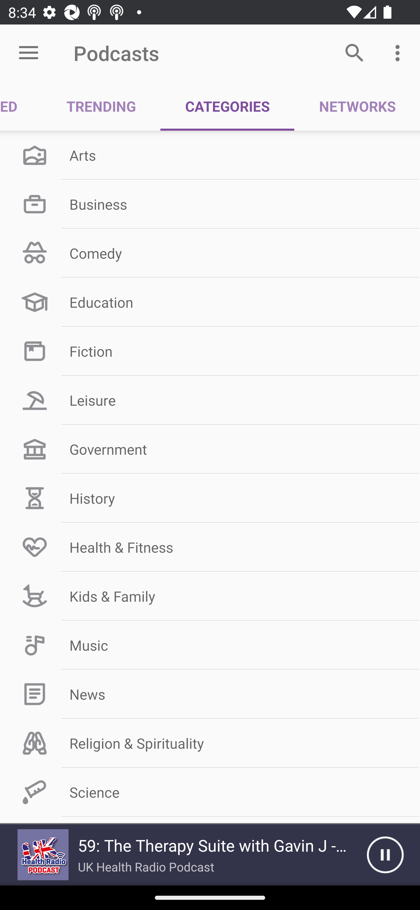 The height and width of the screenshot is (910, 420). Describe the element at coordinates (210, 253) in the screenshot. I see `Comedy` at that location.